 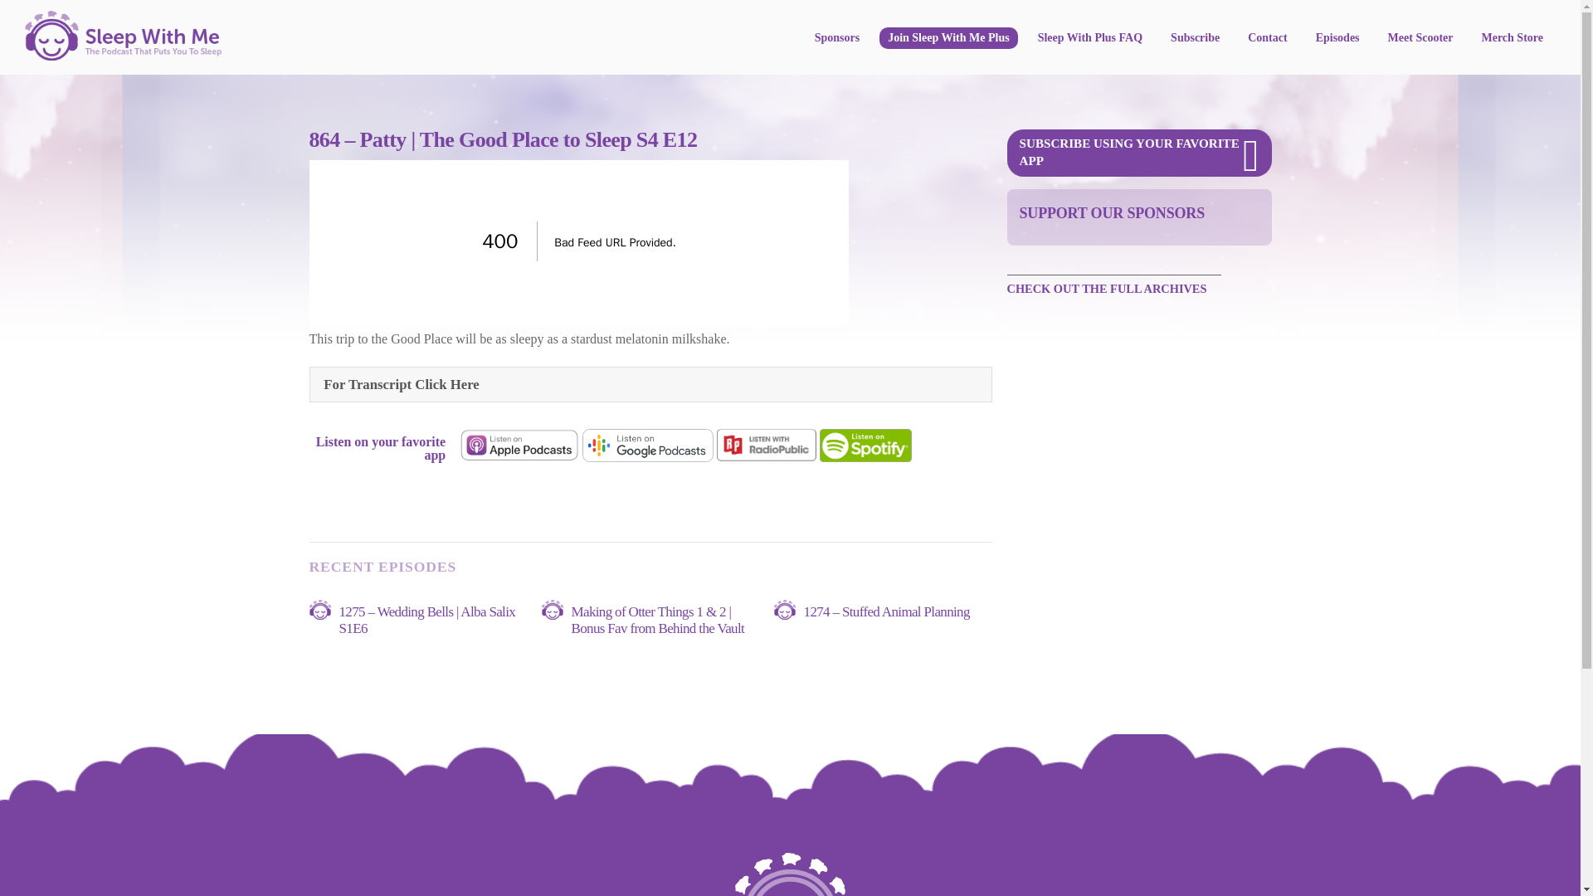 I want to click on SUBSCRIBE USING YOUR FAVORITE APP, so click(x=1138, y=153).